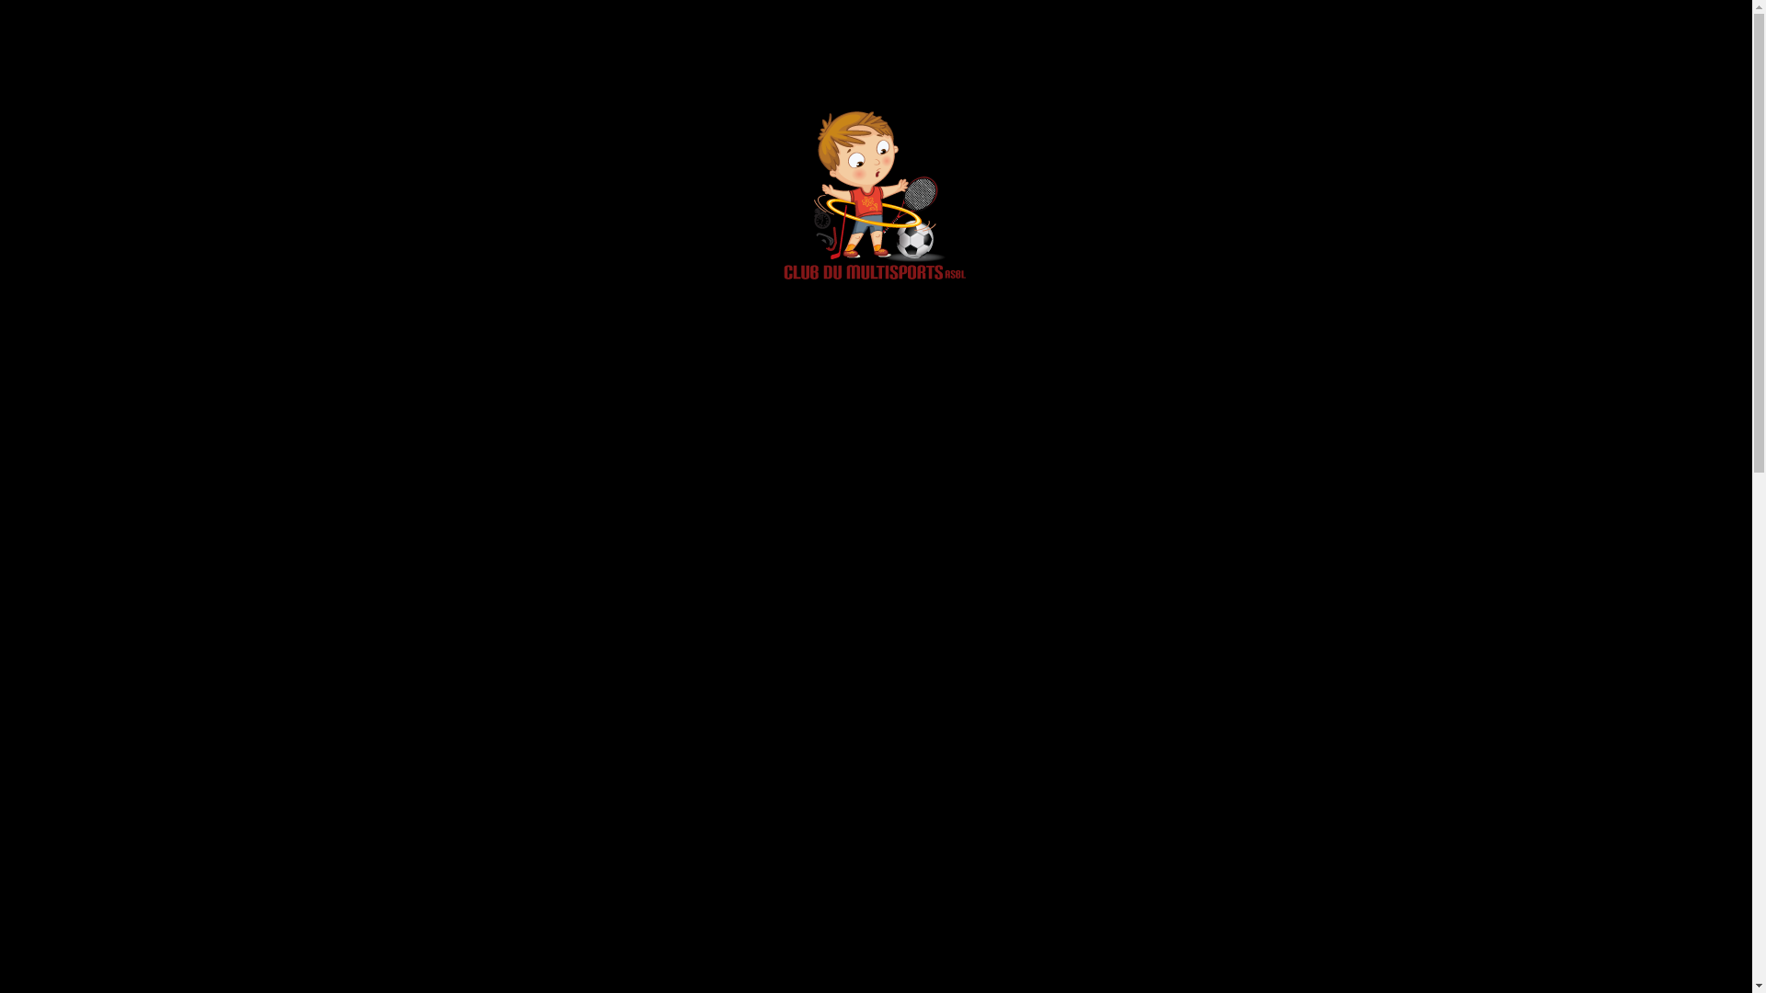 The image size is (1766, 993). Describe the element at coordinates (1041, 182) in the screenshot. I see `STAGES DE VACANCES` at that location.